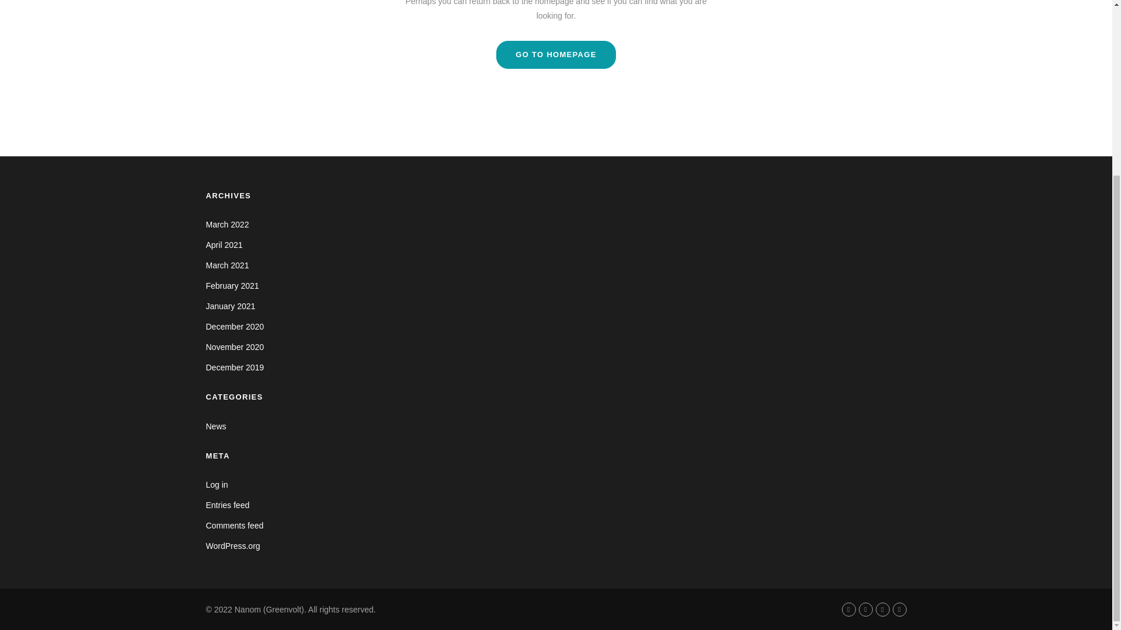 This screenshot has height=630, width=1121. Describe the element at coordinates (234, 526) in the screenshot. I see `Comments feed` at that location.